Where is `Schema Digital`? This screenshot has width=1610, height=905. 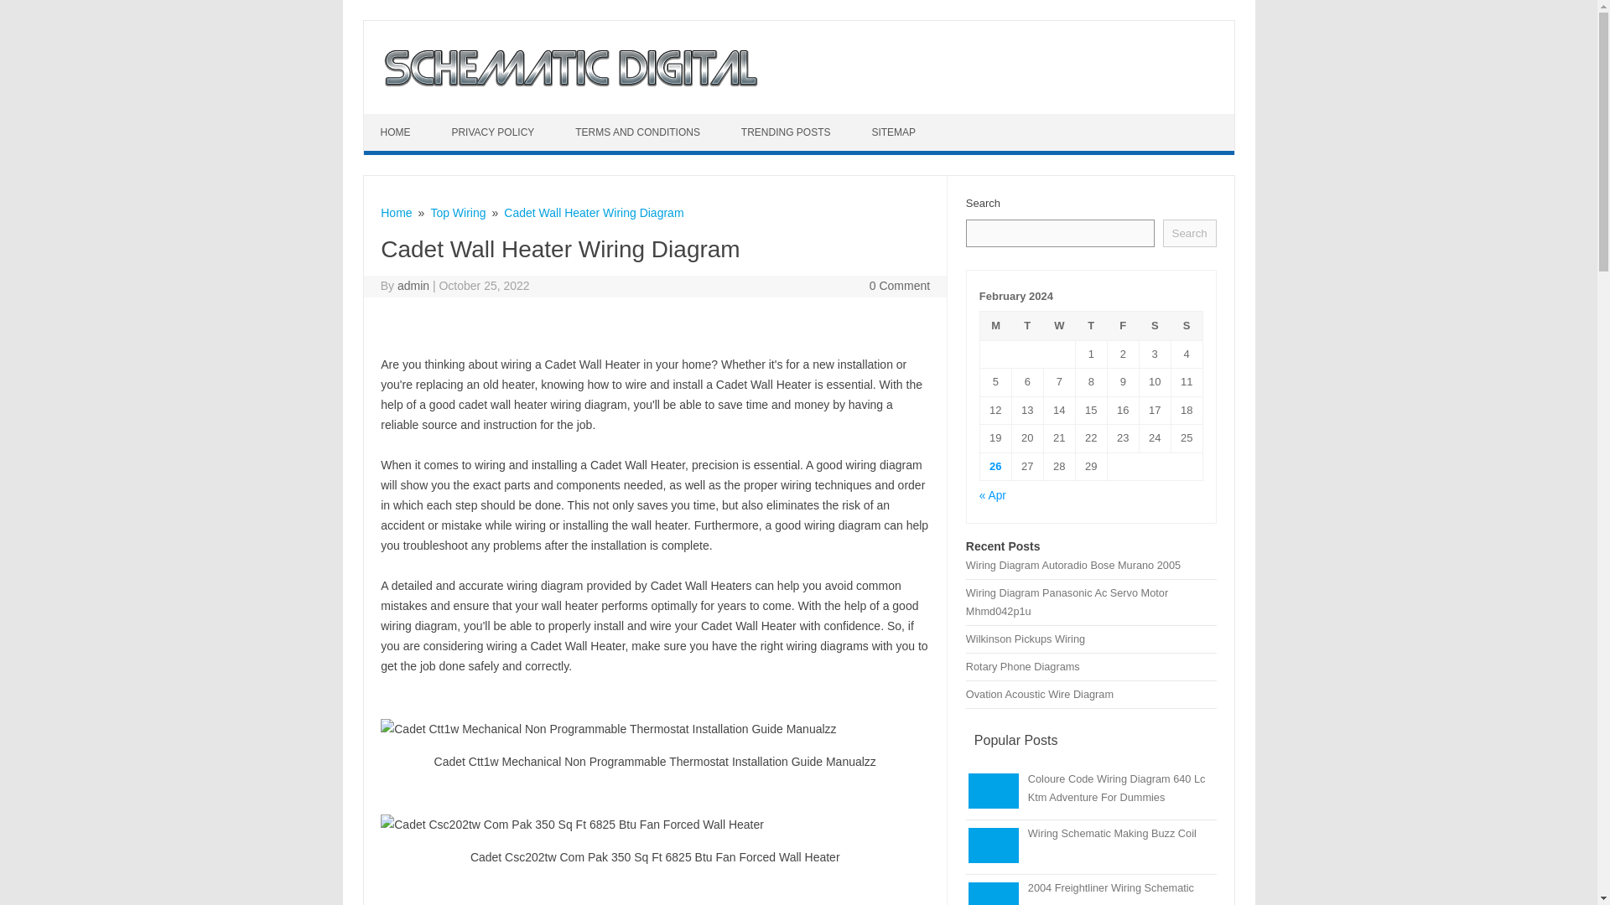
Schema Digital is located at coordinates (569, 85).